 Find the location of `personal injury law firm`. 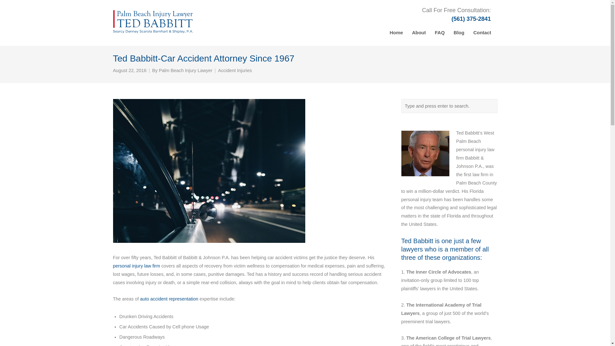

personal injury law firm is located at coordinates (136, 266).